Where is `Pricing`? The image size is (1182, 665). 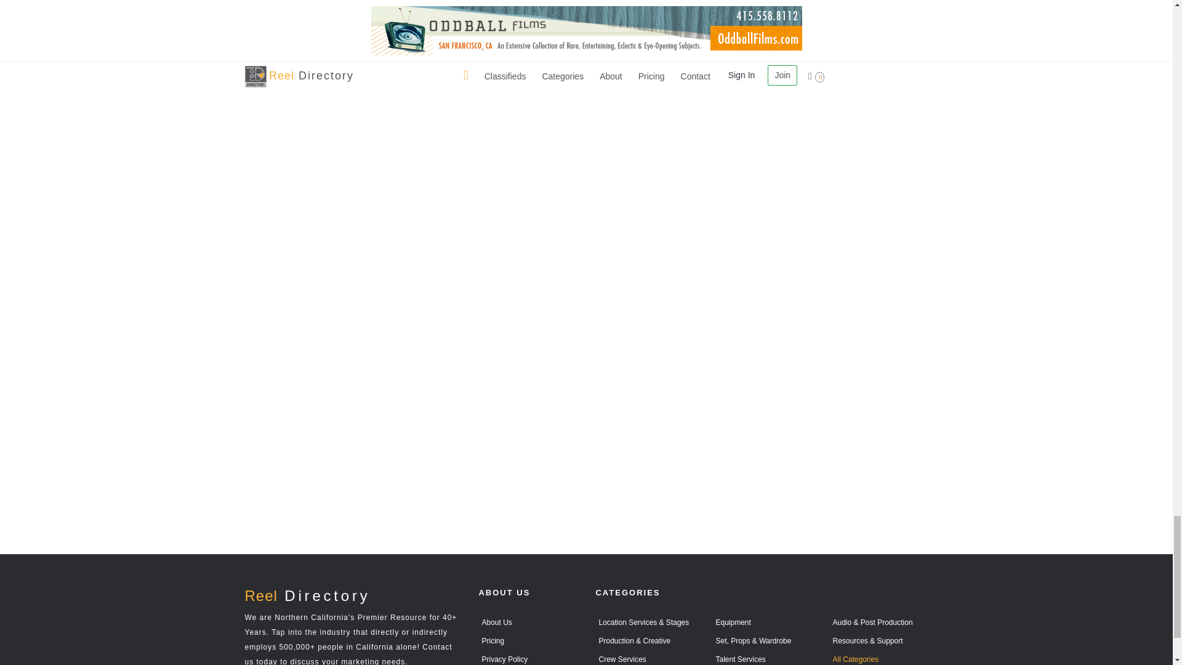 Pricing is located at coordinates (491, 640).